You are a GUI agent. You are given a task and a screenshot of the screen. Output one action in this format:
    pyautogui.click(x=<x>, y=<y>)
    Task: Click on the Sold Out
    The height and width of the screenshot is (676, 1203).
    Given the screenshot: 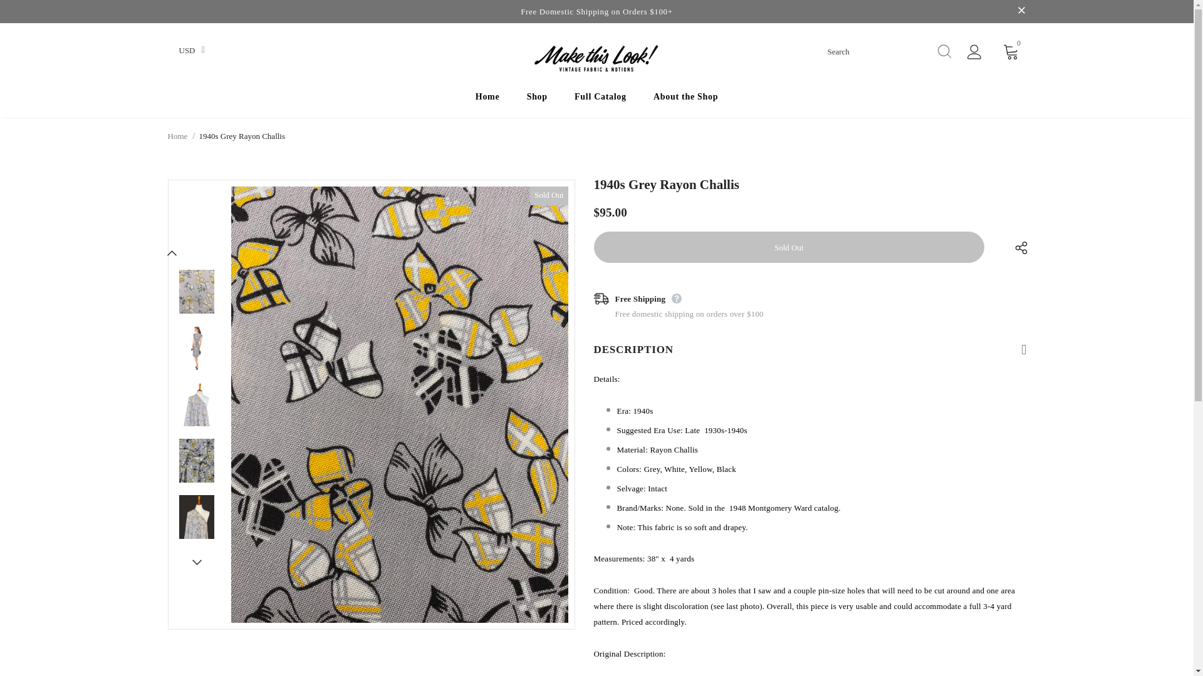 What is the action you would take?
    pyautogui.click(x=789, y=247)
    